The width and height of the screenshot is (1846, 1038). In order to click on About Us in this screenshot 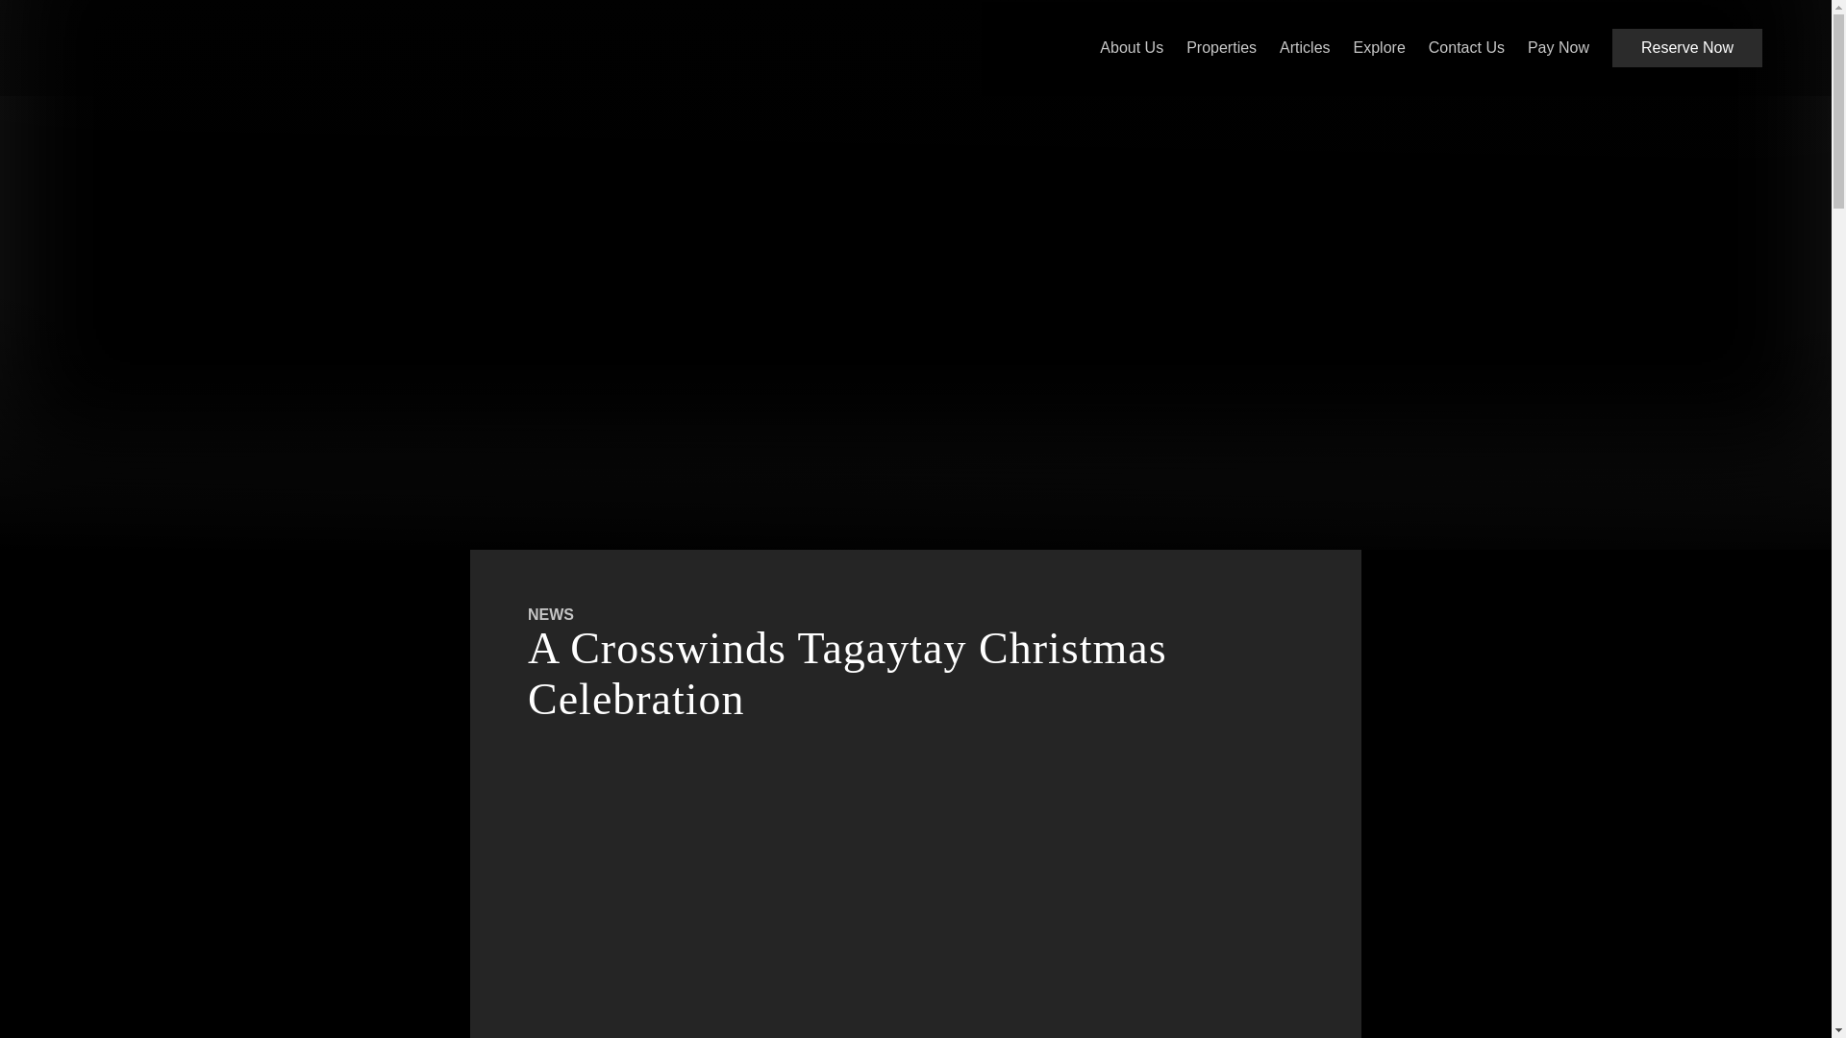, I will do `click(1131, 48)`.